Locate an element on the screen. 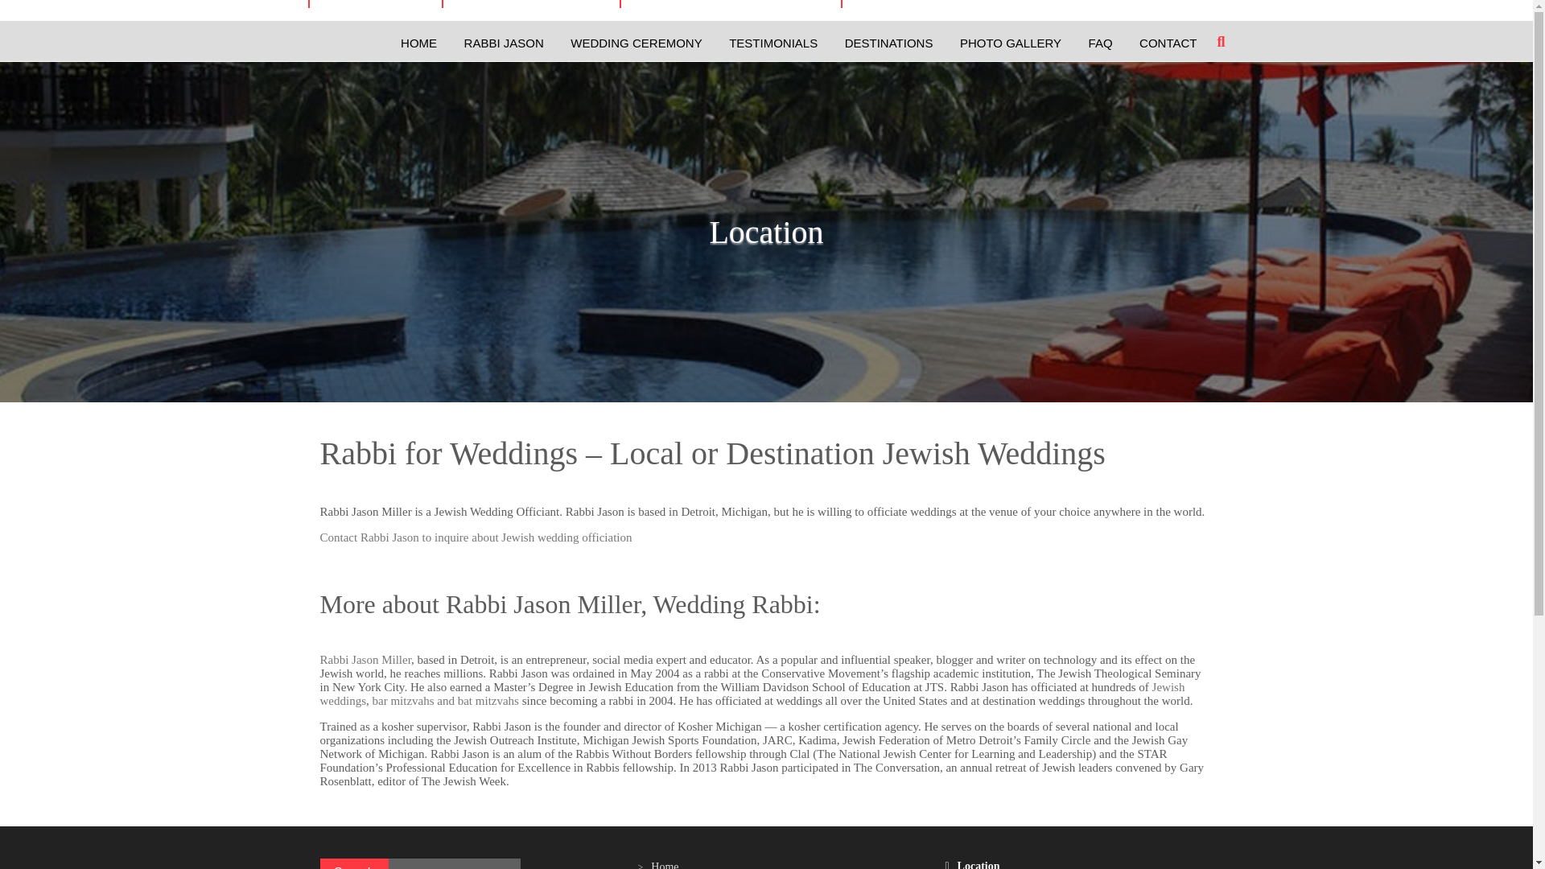 The width and height of the screenshot is (1545, 869). FAQ is located at coordinates (1101, 43).